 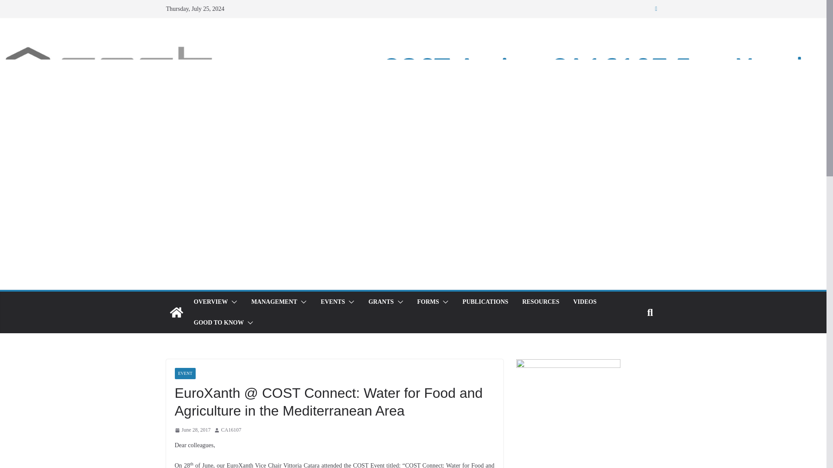 I want to click on MANAGEMENT, so click(x=274, y=302).